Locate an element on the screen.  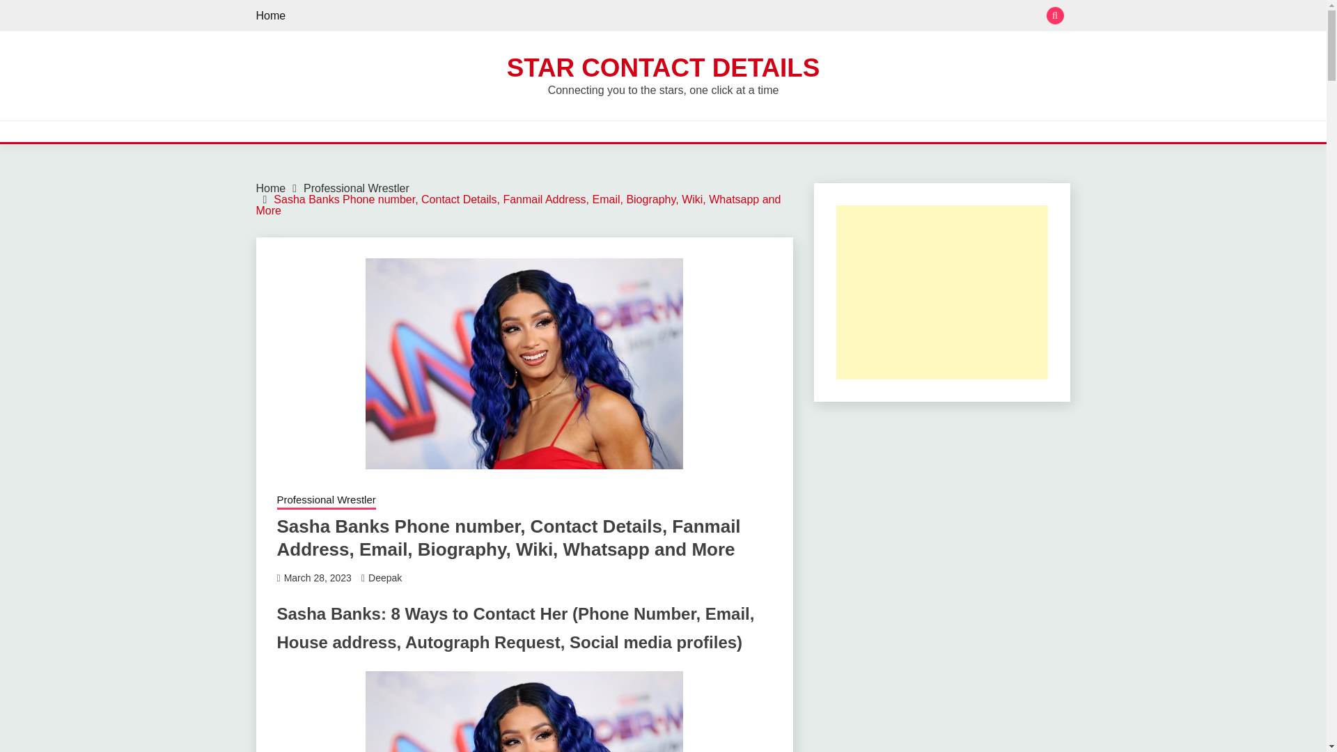
STAR CONTACT DETAILS is located at coordinates (663, 67).